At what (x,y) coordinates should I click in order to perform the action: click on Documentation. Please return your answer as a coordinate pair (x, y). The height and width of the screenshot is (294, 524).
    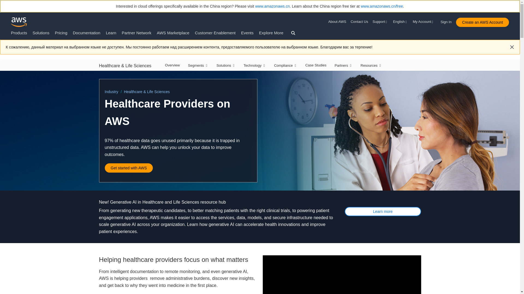
    Looking at the image, I should click on (87, 33).